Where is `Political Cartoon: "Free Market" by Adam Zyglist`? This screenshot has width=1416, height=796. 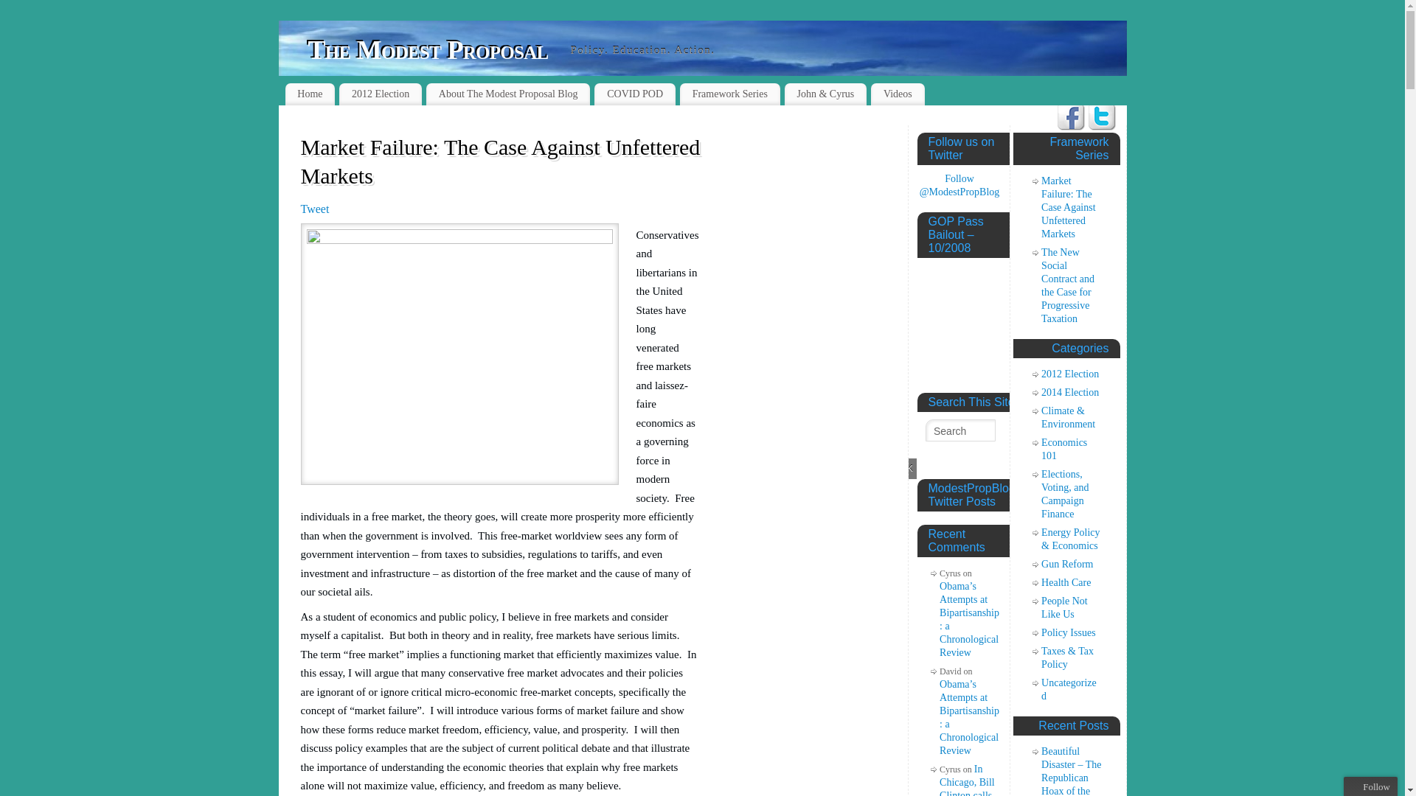 Political Cartoon: "Free Market" by Adam Zyglist is located at coordinates (459, 354).